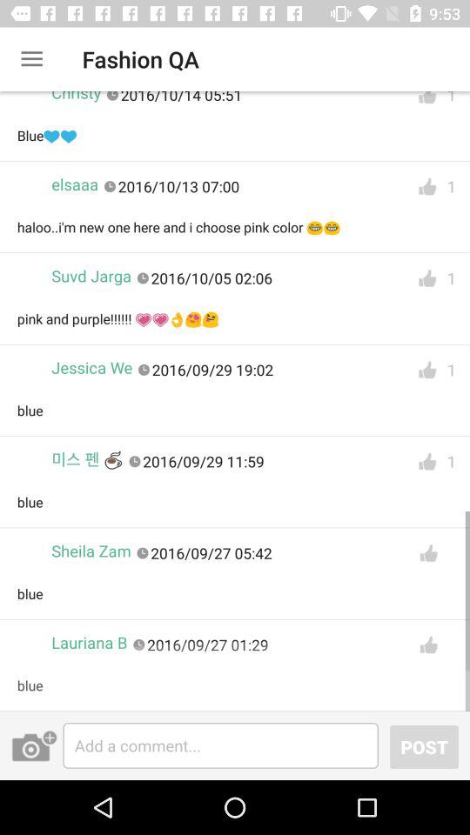 Image resolution: width=470 pixels, height=835 pixels. Describe the element at coordinates (91, 551) in the screenshot. I see `open the sheila zam item` at that location.